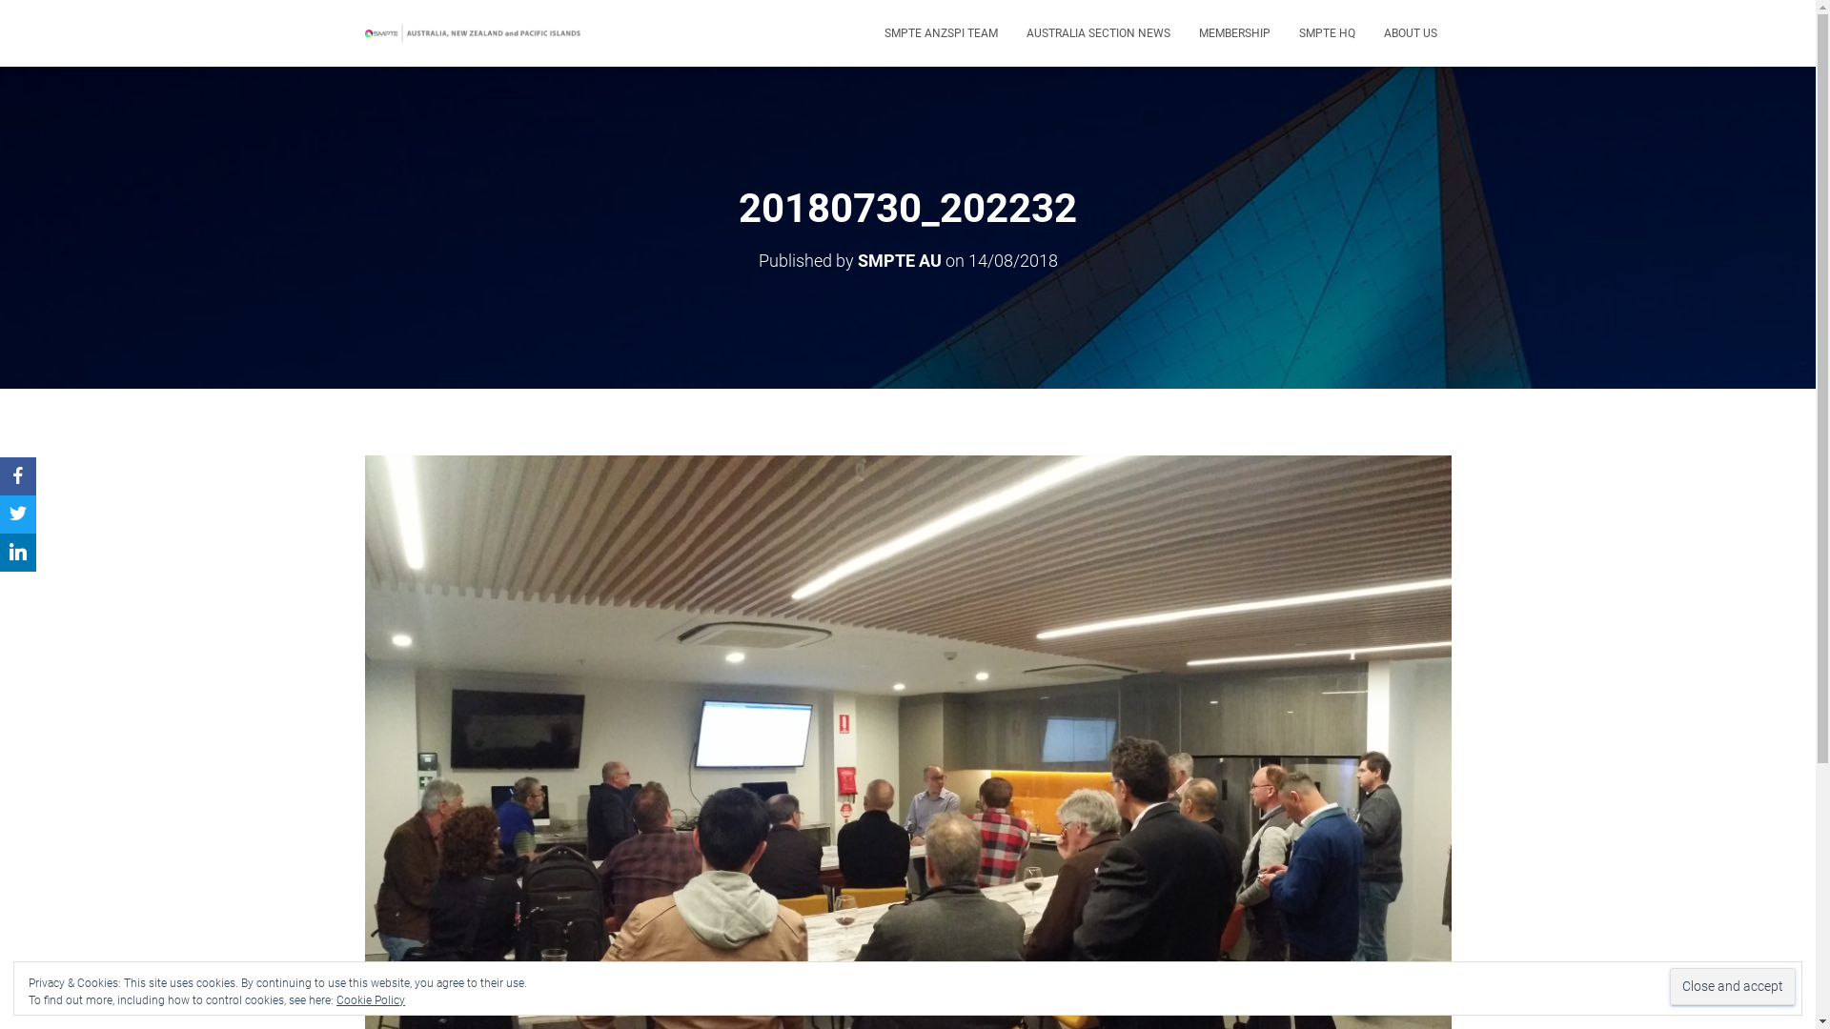 The height and width of the screenshot is (1029, 1830). I want to click on smpte.org.au, so click(477, 32).